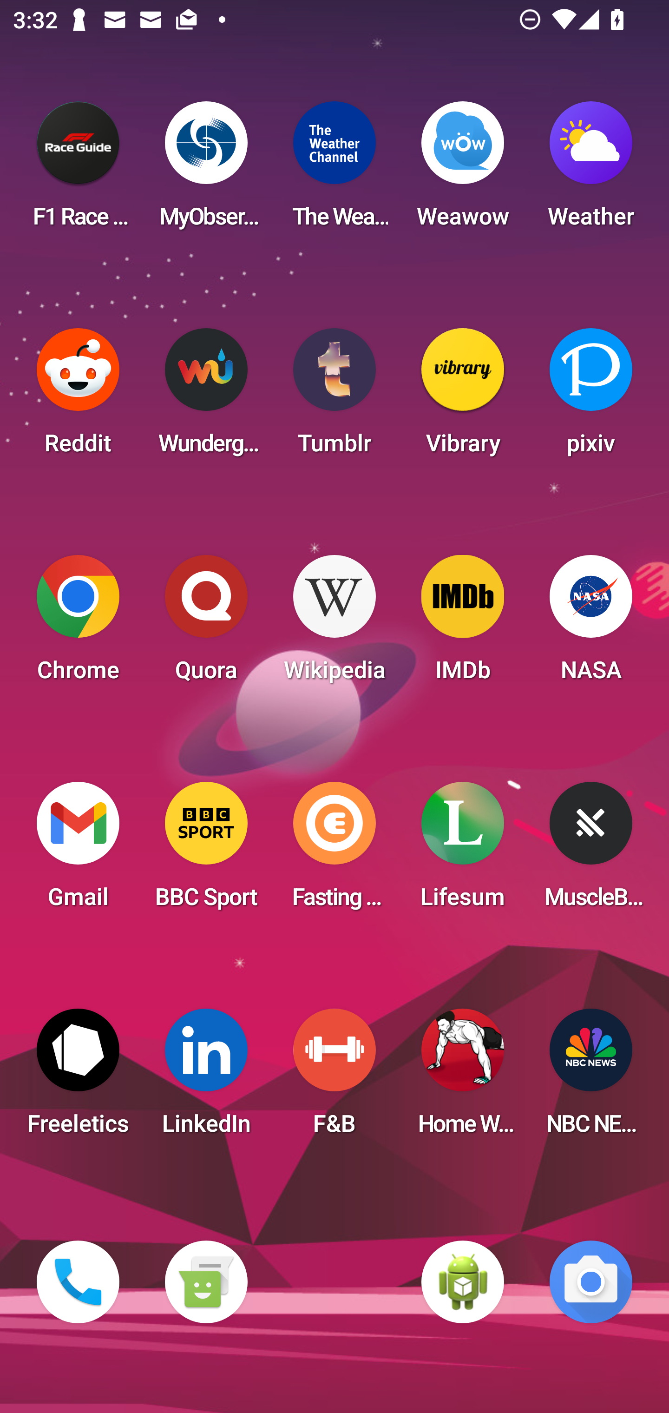 The width and height of the screenshot is (669, 1413). Describe the element at coordinates (334, 170) in the screenshot. I see `The Weather Channel` at that location.